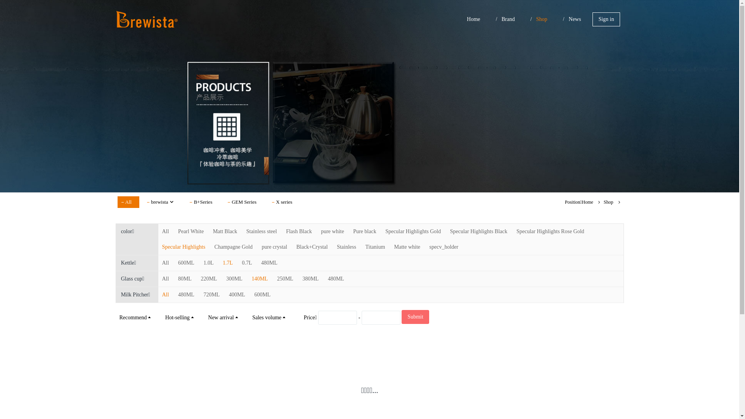  Describe the element at coordinates (237, 295) in the screenshot. I see `400ML` at that location.